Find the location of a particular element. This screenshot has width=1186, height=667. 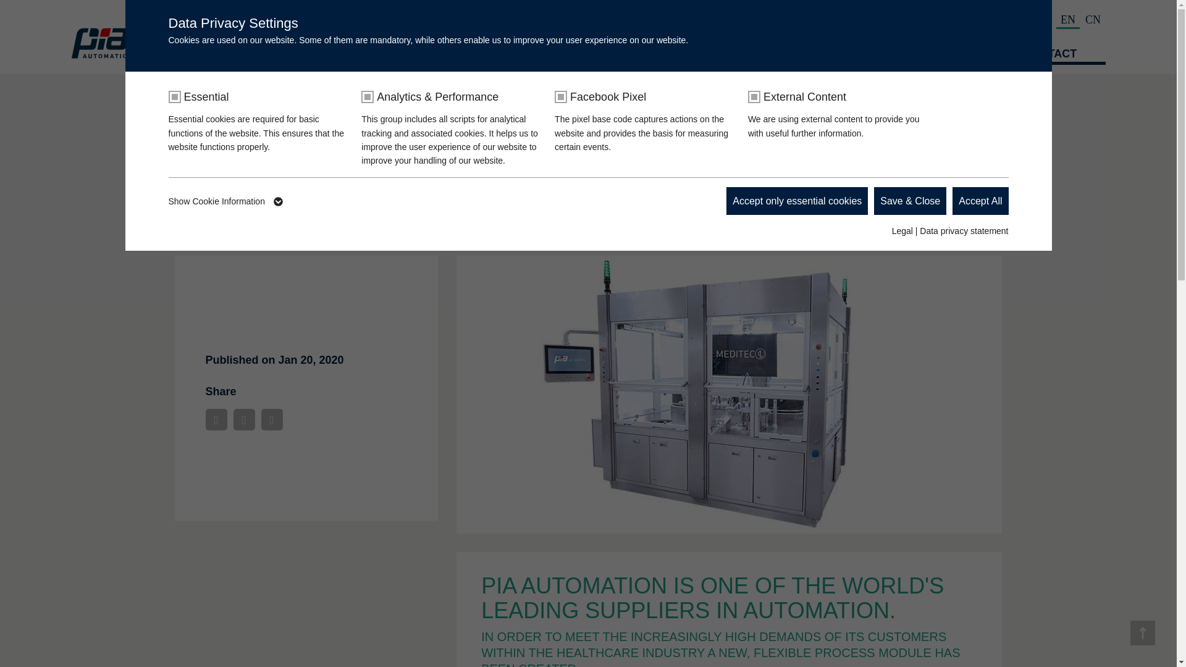

Downloads is located at coordinates (995, 20).